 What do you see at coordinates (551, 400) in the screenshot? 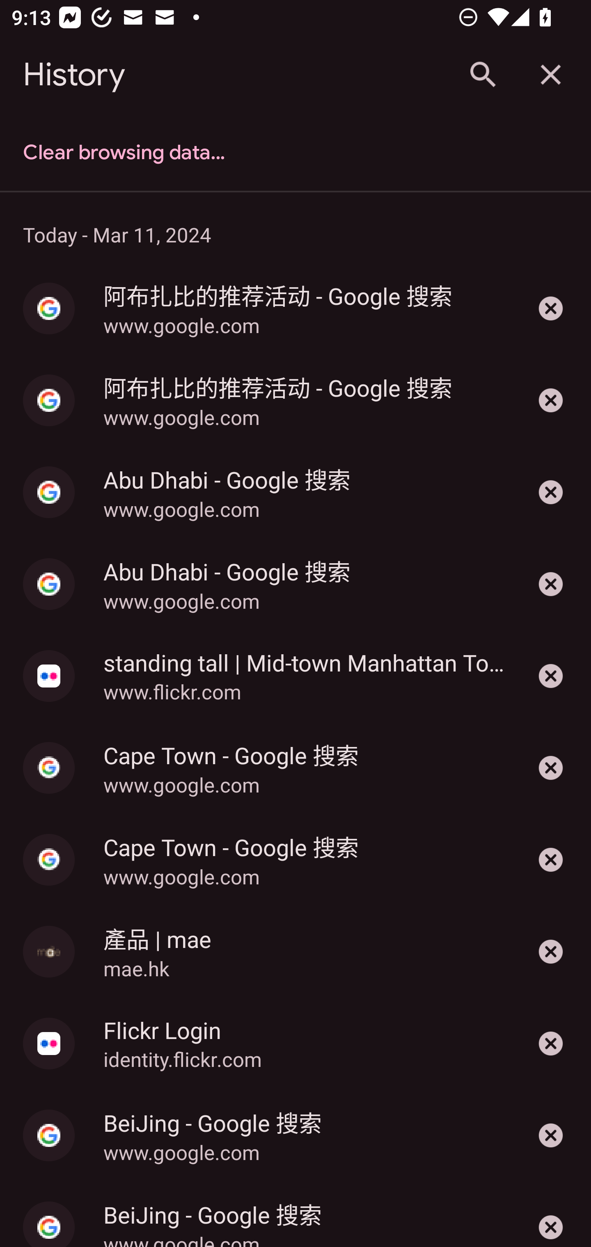
I see `阿布扎比的推荐活动 - Google 搜索 Remove` at bounding box center [551, 400].